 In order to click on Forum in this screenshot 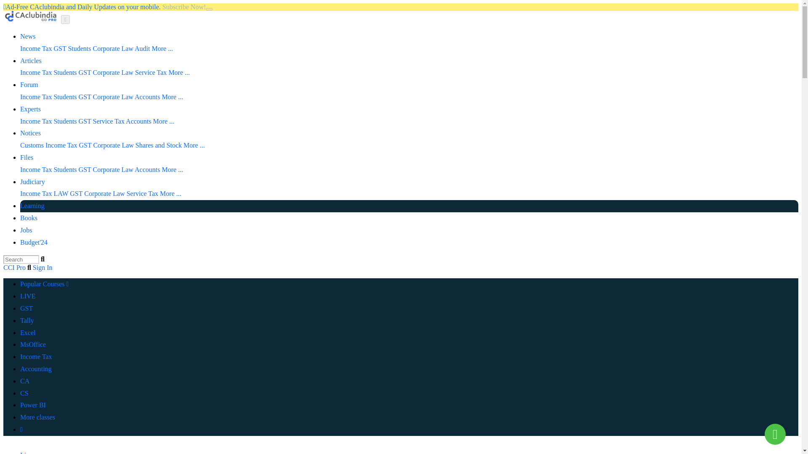, I will do `click(29, 84)`.